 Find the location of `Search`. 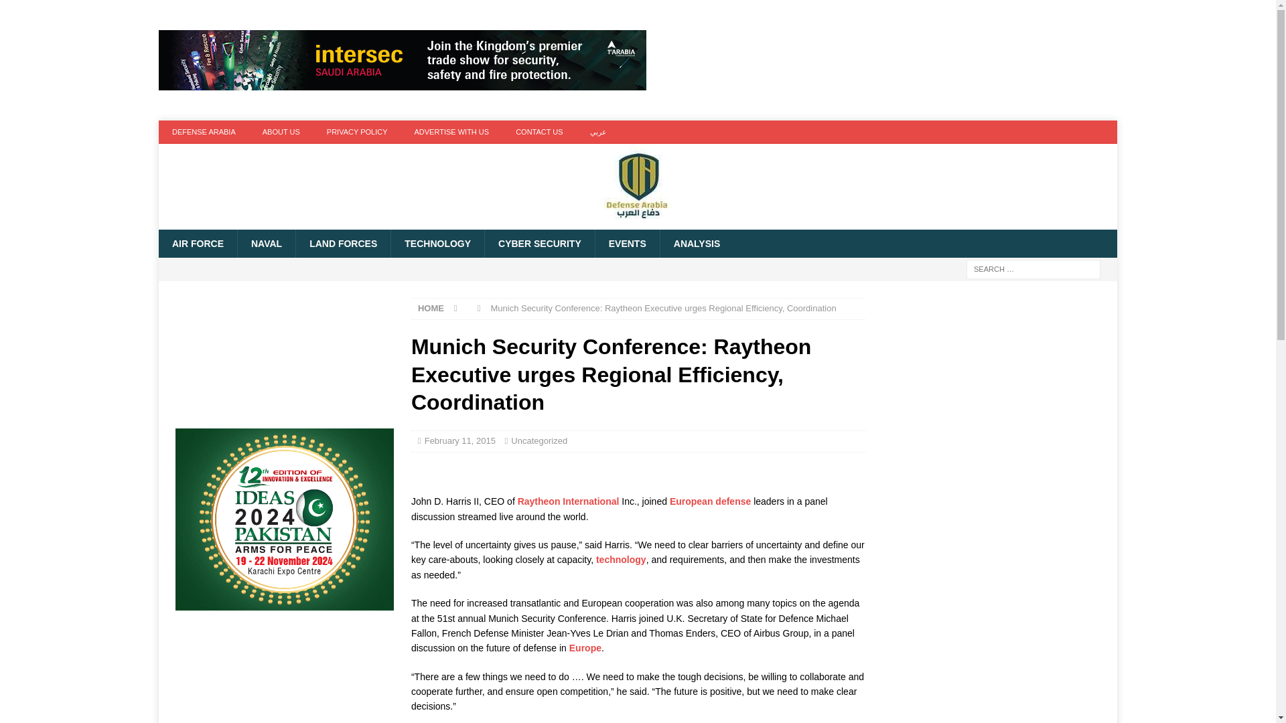

Search is located at coordinates (50, 11).